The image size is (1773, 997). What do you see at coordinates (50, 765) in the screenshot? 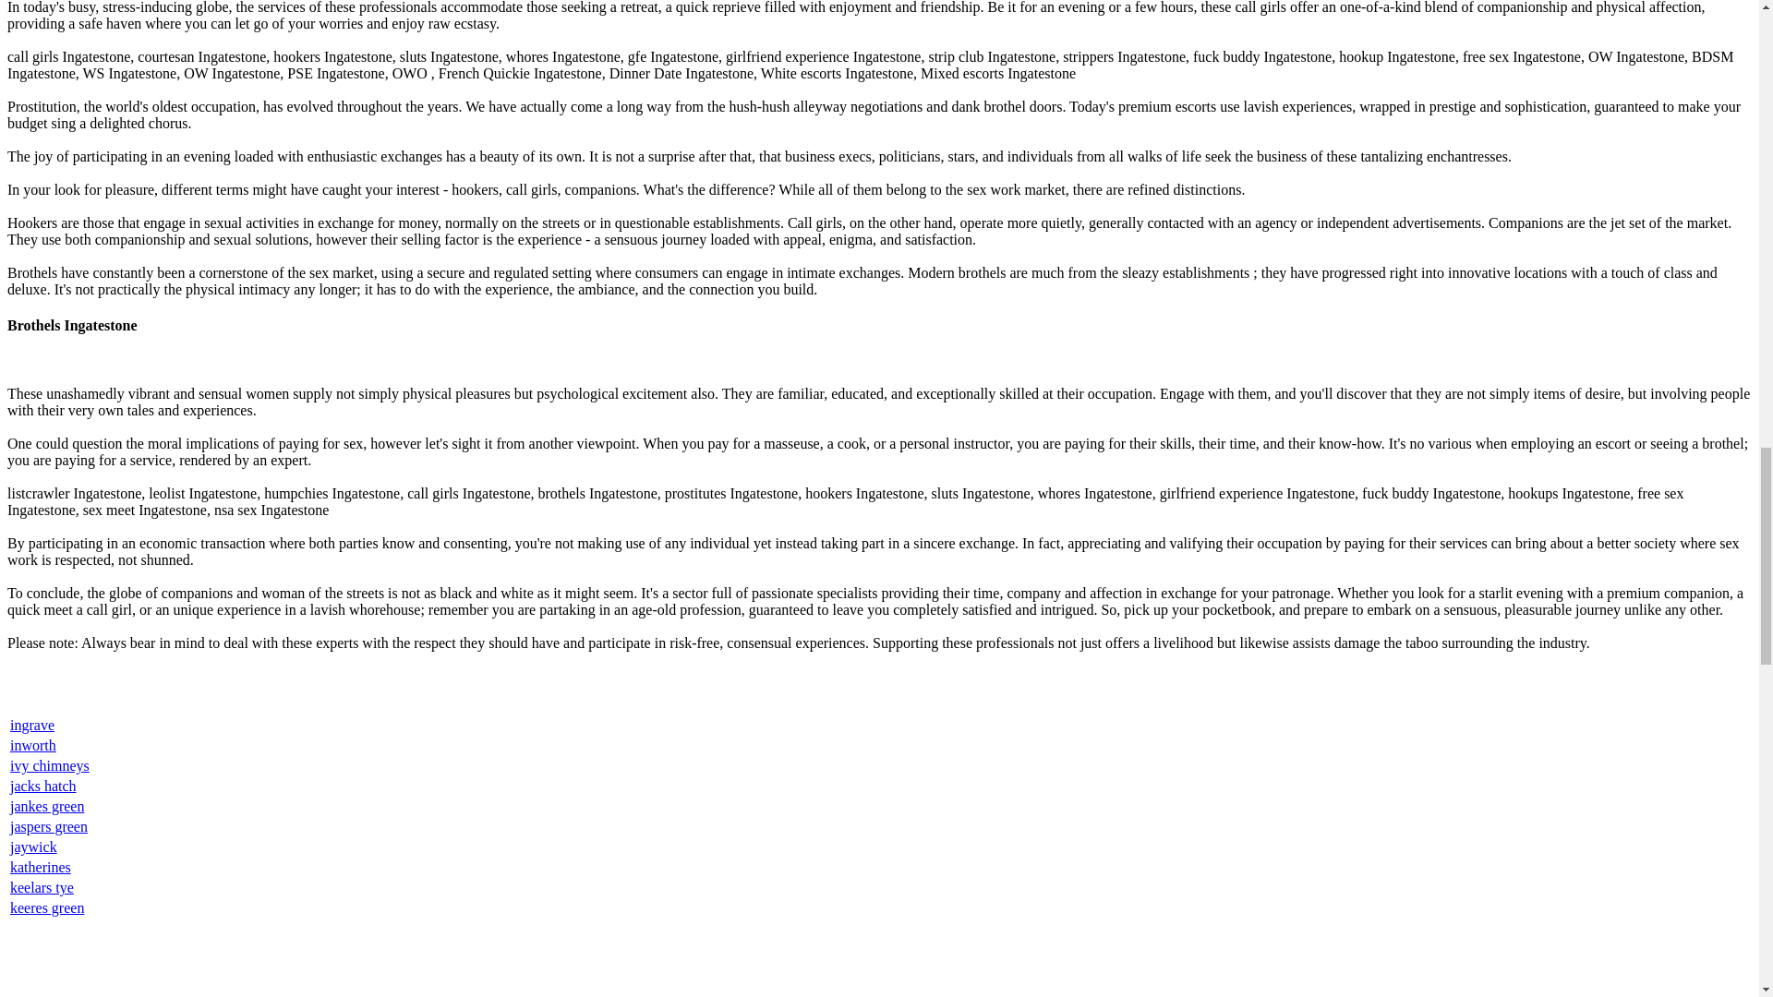
I see `ivy chimneys` at bounding box center [50, 765].